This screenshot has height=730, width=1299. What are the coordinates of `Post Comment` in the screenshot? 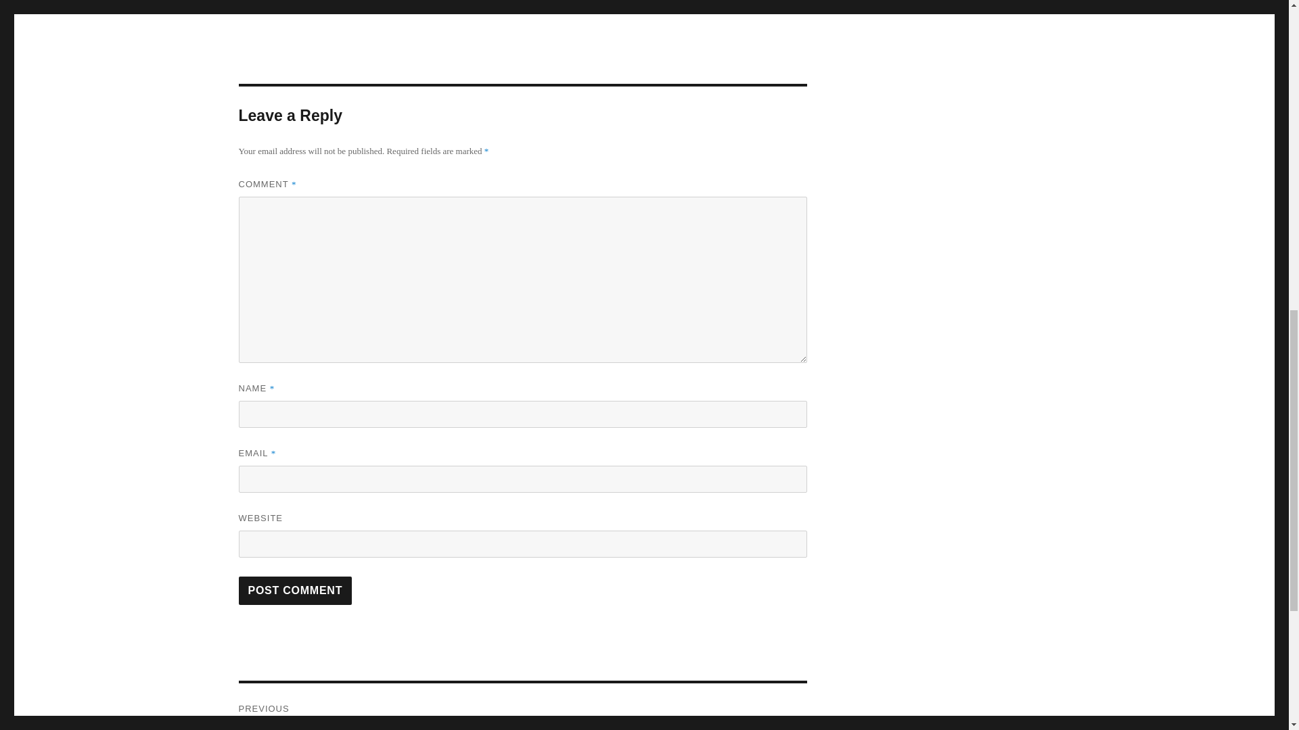 It's located at (295, 591).